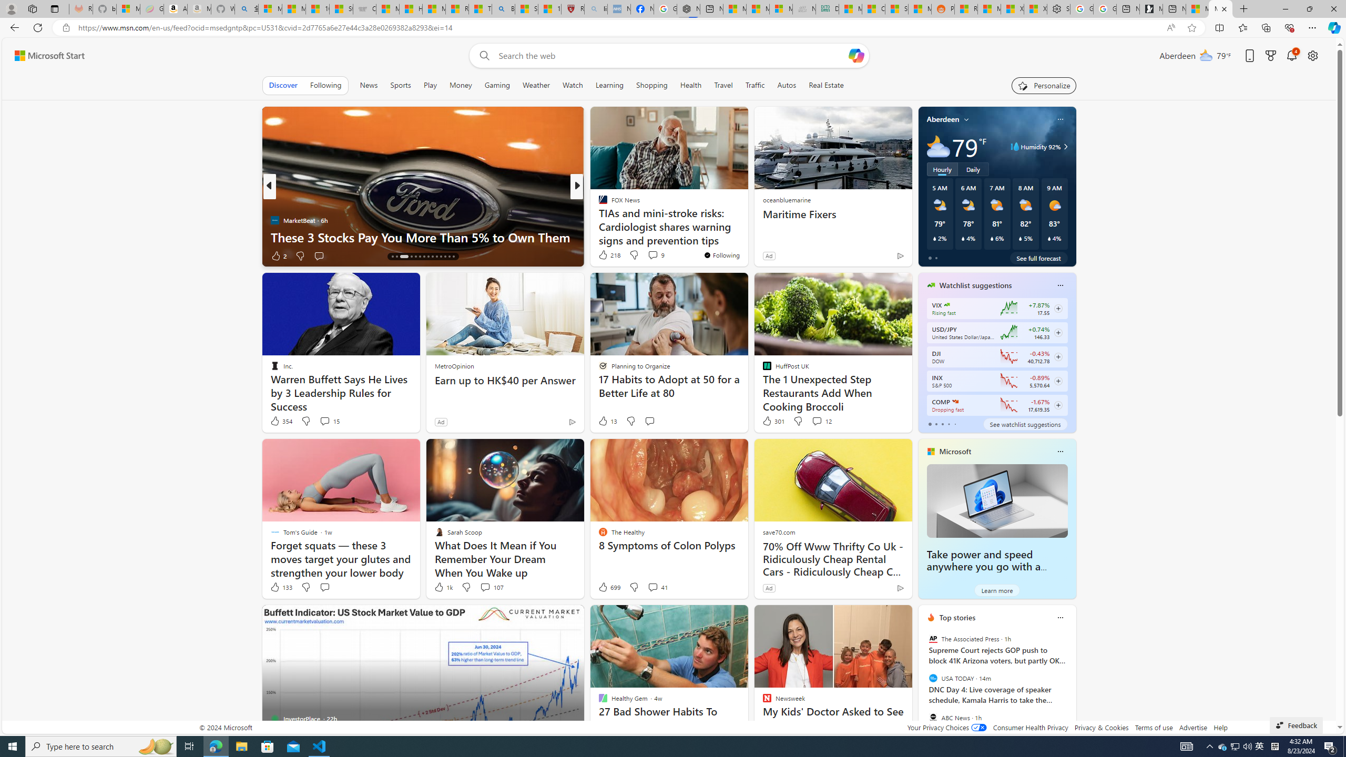  What do you see at coordinates (1025, 424) in the screenshot?
I see `See watchlist suggestions` at bounding box center [1025, 424].